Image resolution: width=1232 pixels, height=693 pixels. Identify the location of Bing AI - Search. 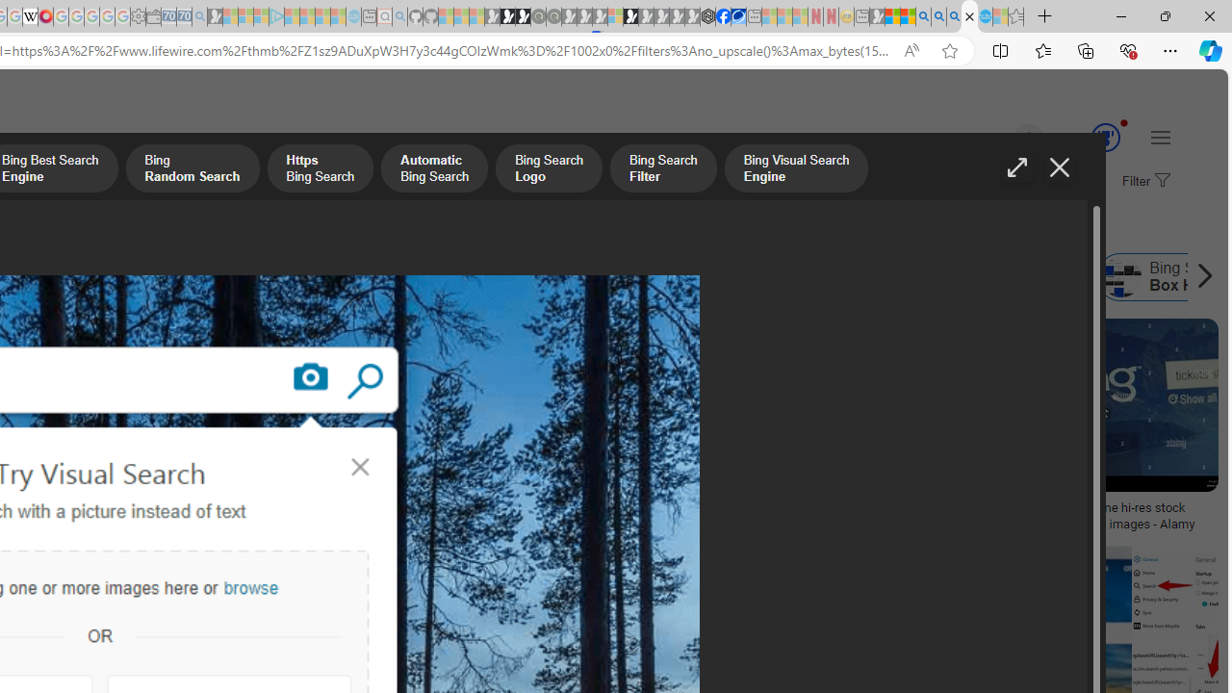
(923, 17).